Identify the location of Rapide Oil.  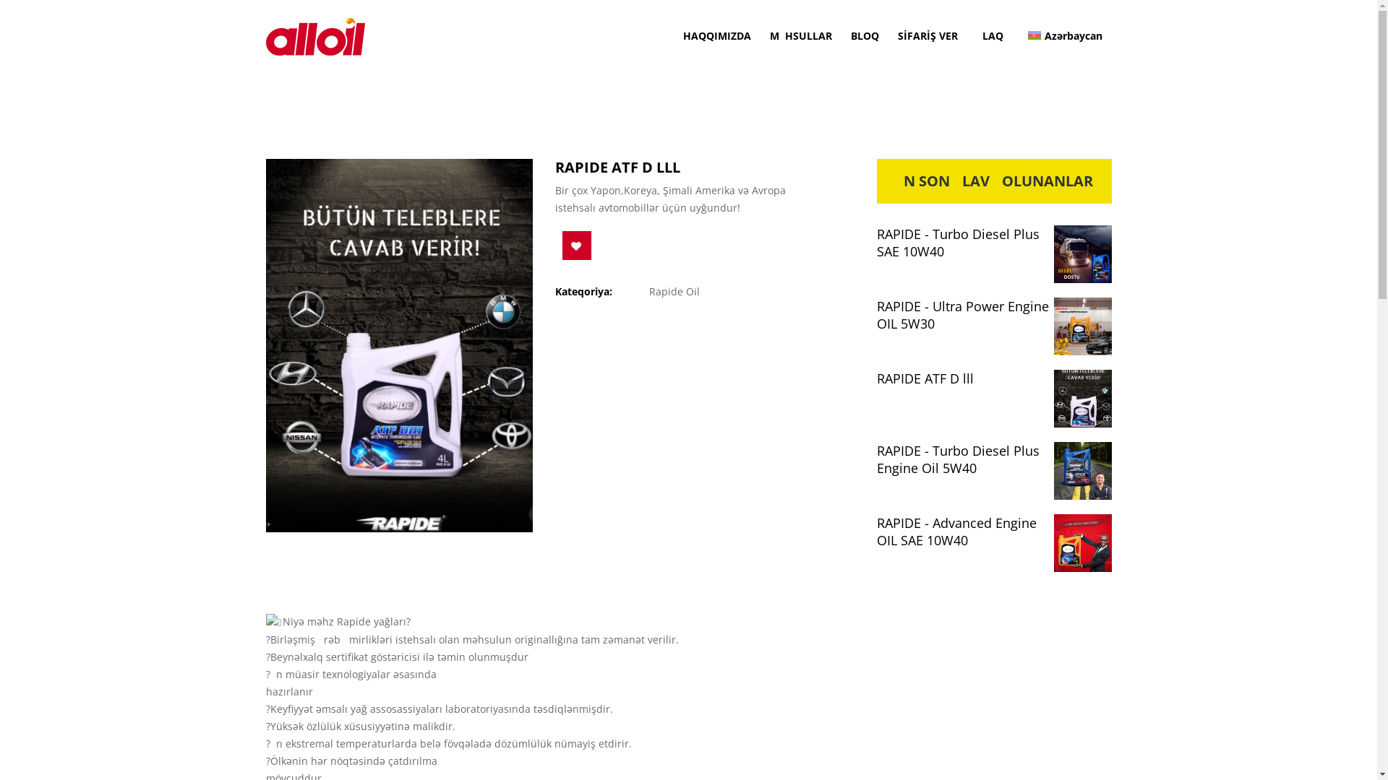
(676, 292).